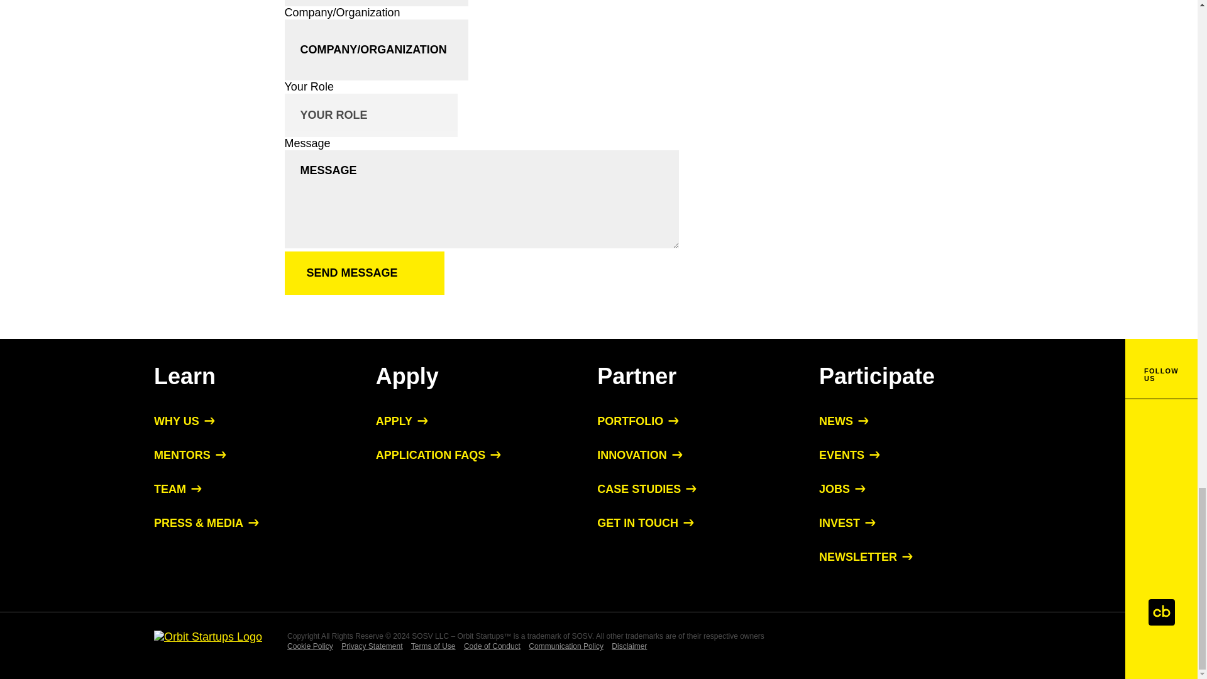 The image size is (1207, 679). I want to click on Learn, so click(185, 376).